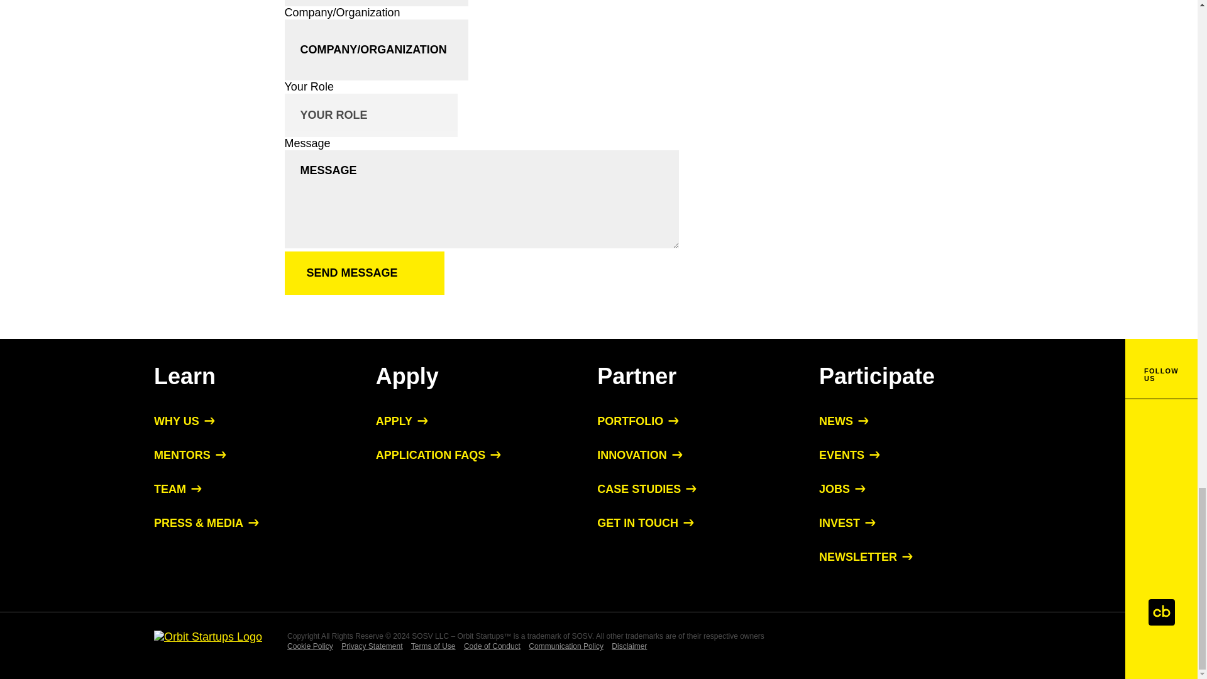 The image size is (1207, 679). I want to click on Learn, so click(185, 376).